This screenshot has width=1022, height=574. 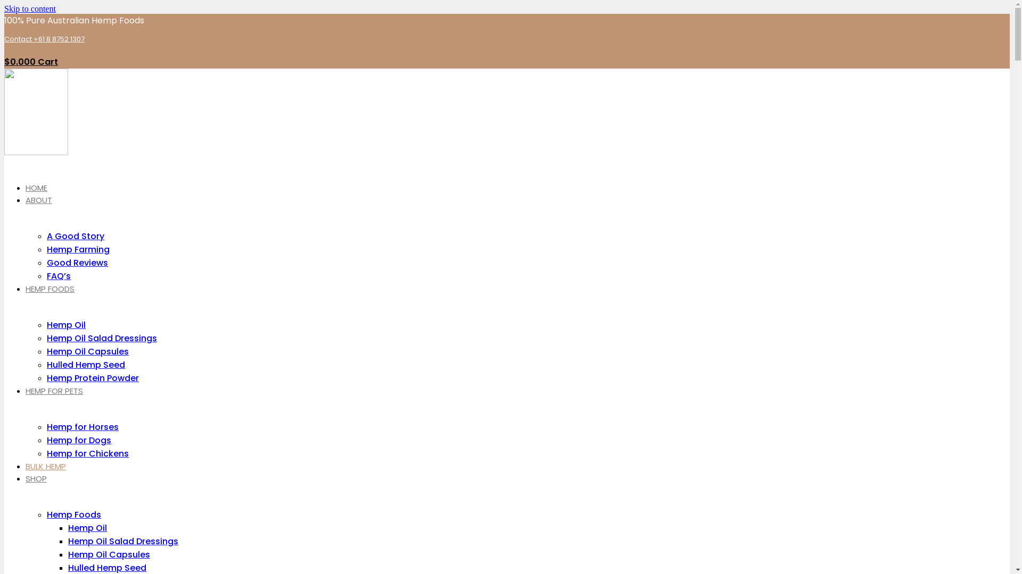 What do you see at coordinates (31, 62) in the screenshot?
I see `$0.00
0 Cart` at bounding box center [31, 62].